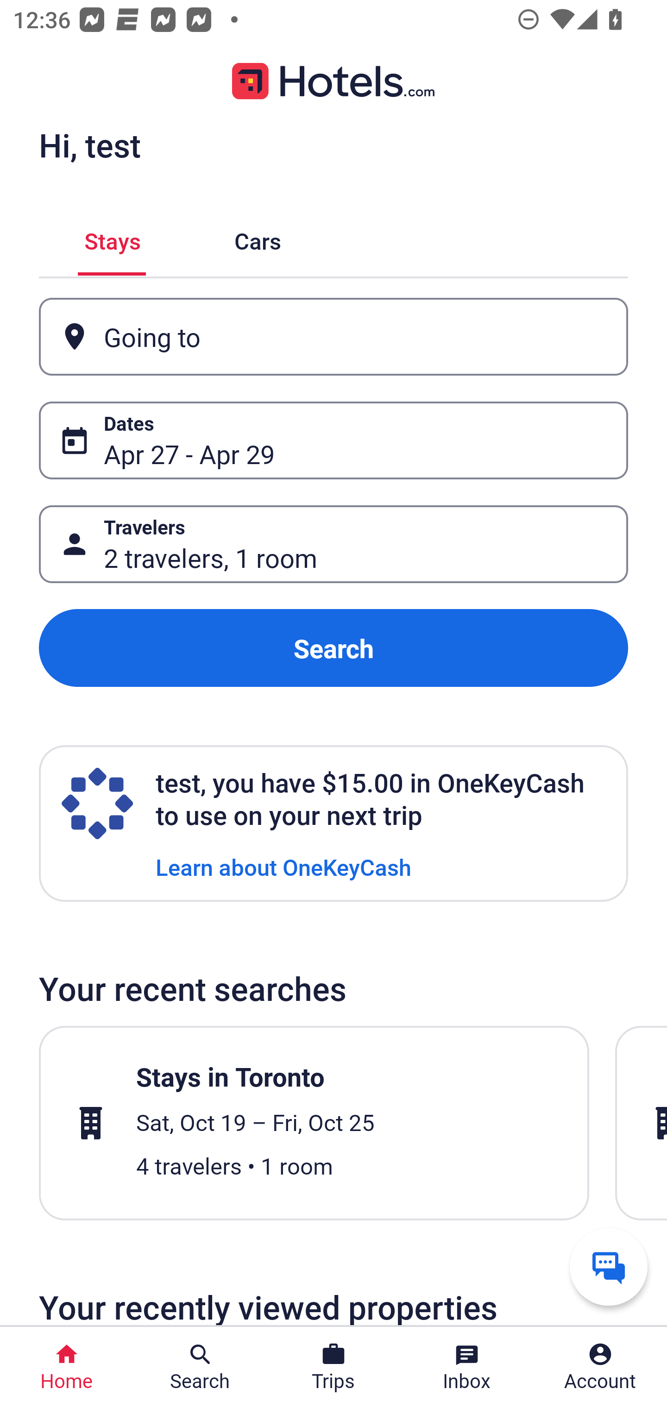 Image resolution: width=667 pixels, height=1408 pixels. Describe the element at coordinates (333, 440) in the screenshot. I see `Dates Button Apr 27 - Apr 29` at that location.